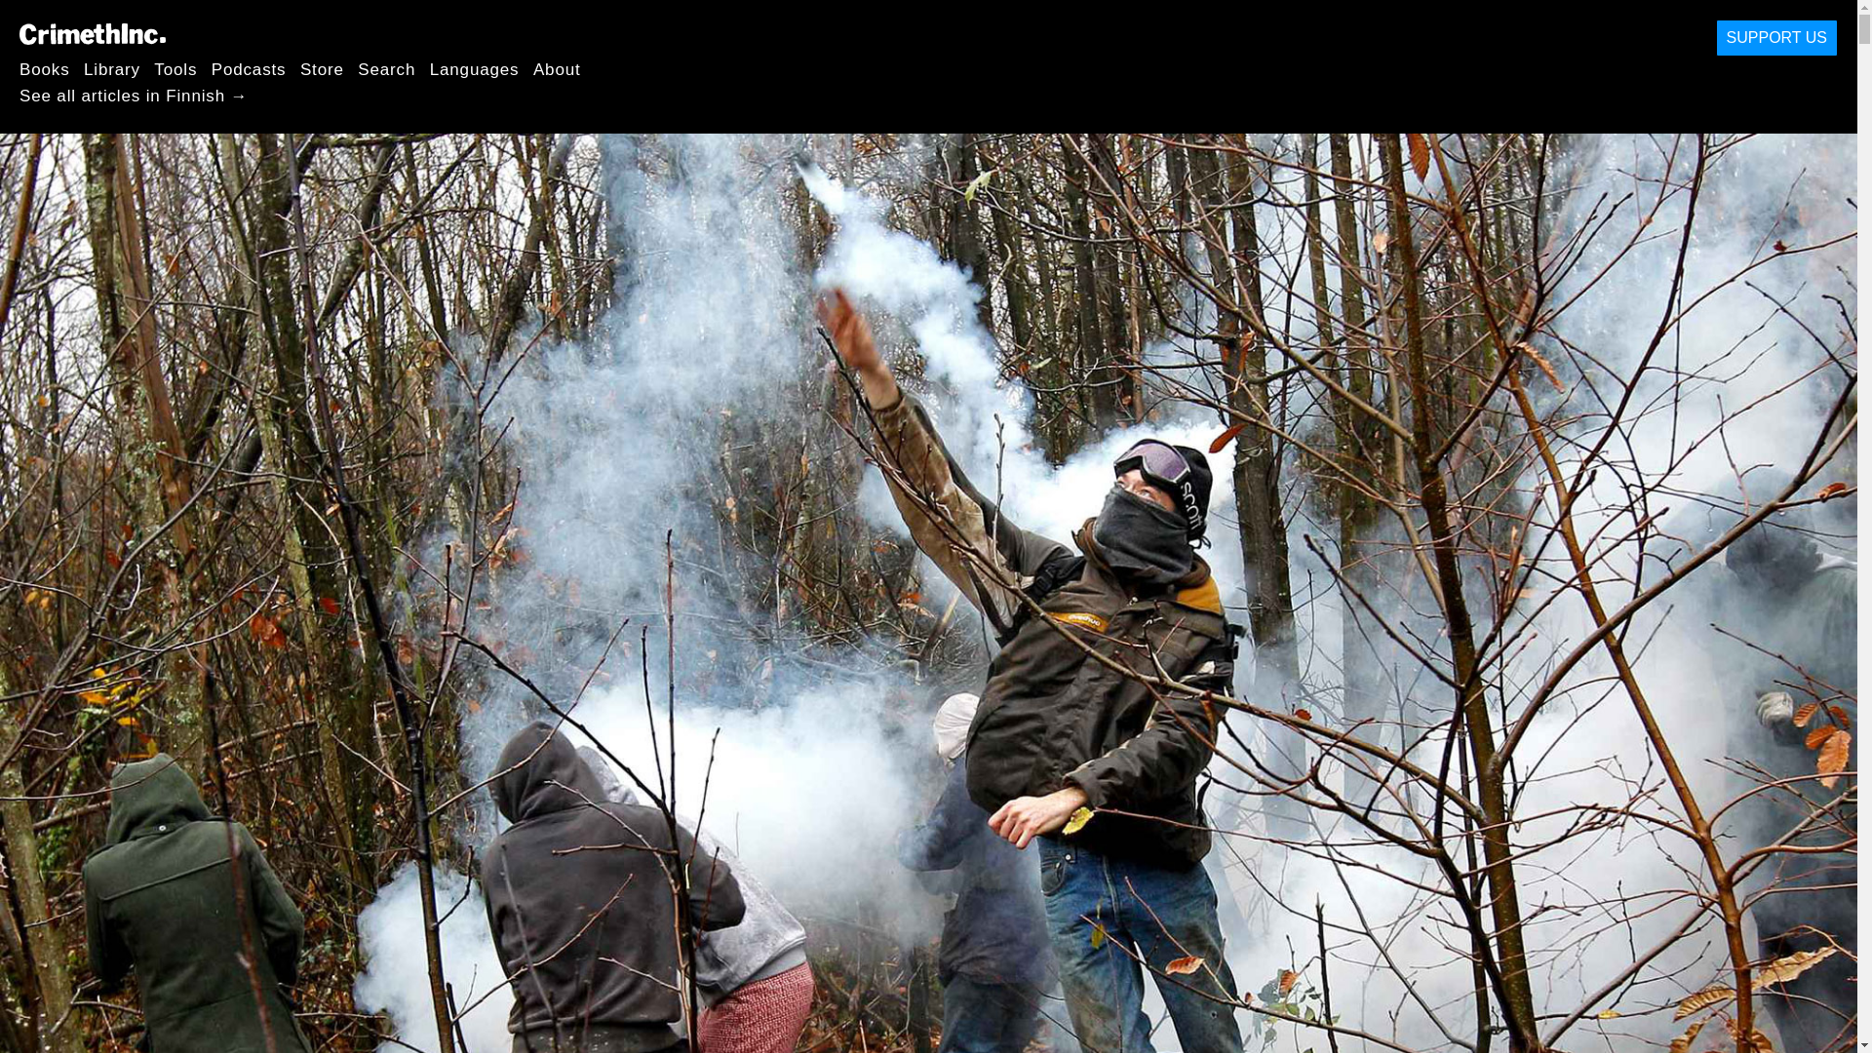 The width and height of the screenshot is (1872, 1053). What do you see at coordinates (557, 68) in the screenshot?
I see `About` at bounding box center [557, 68].